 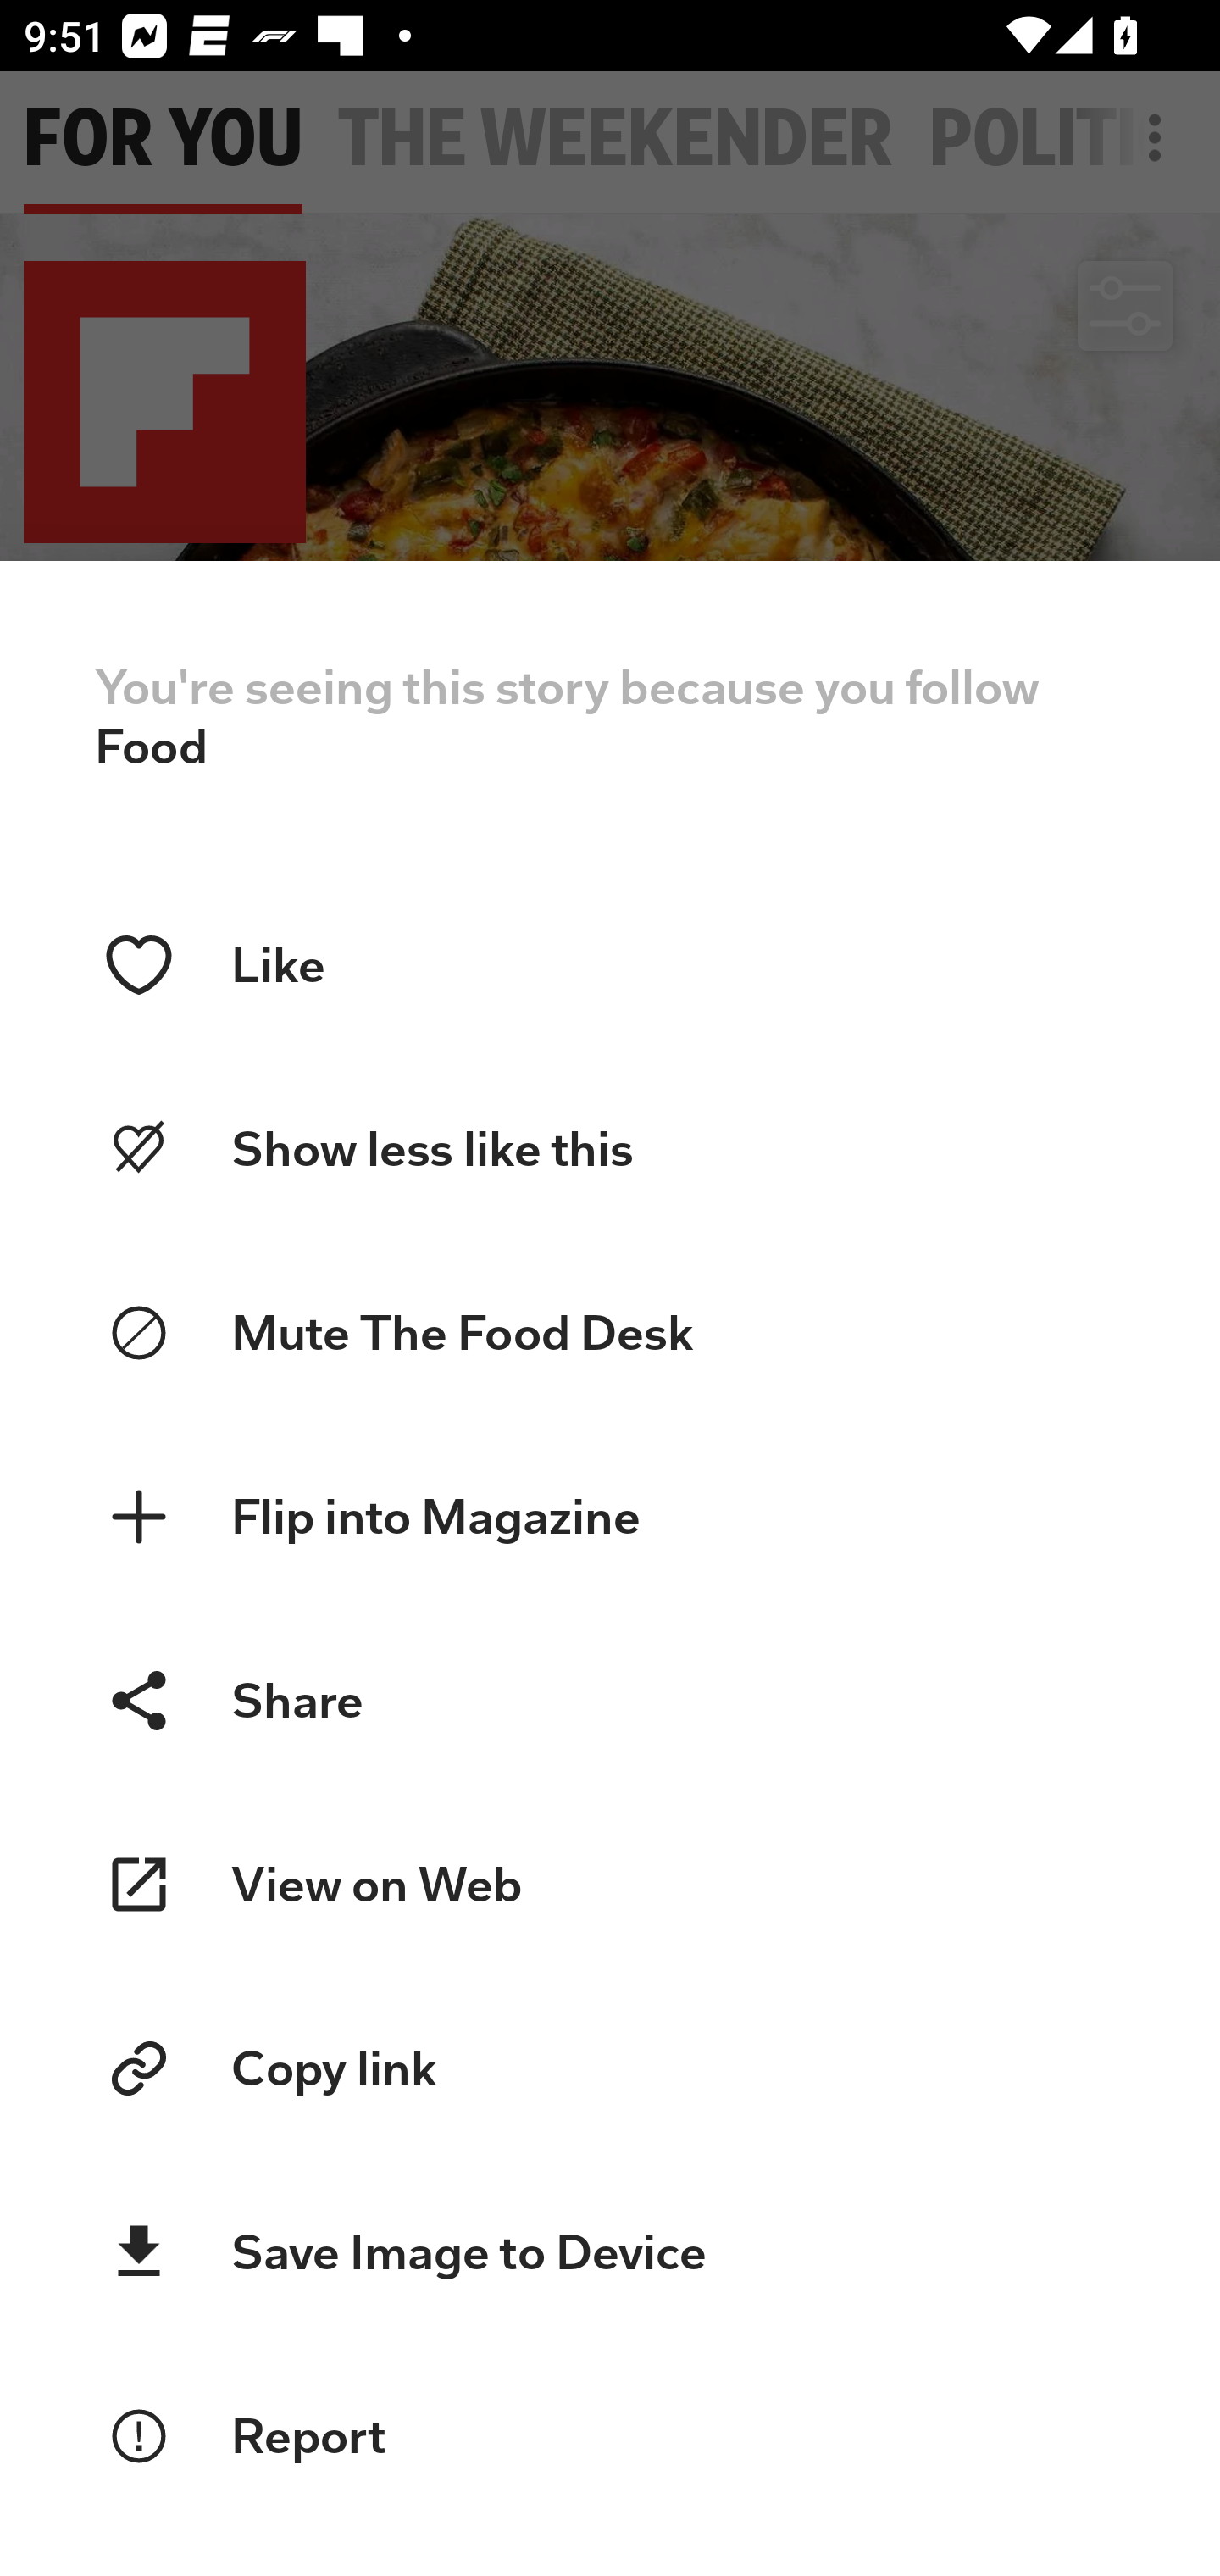 I want to click on Copy link, so click(x=610, y=2068).